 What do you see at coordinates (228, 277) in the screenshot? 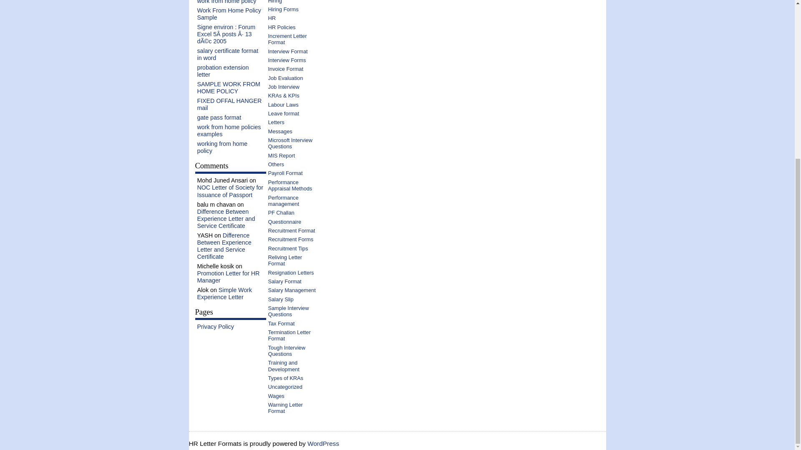
I see `Promotion Letter for HR Manager` at bounding box center [228, 277].